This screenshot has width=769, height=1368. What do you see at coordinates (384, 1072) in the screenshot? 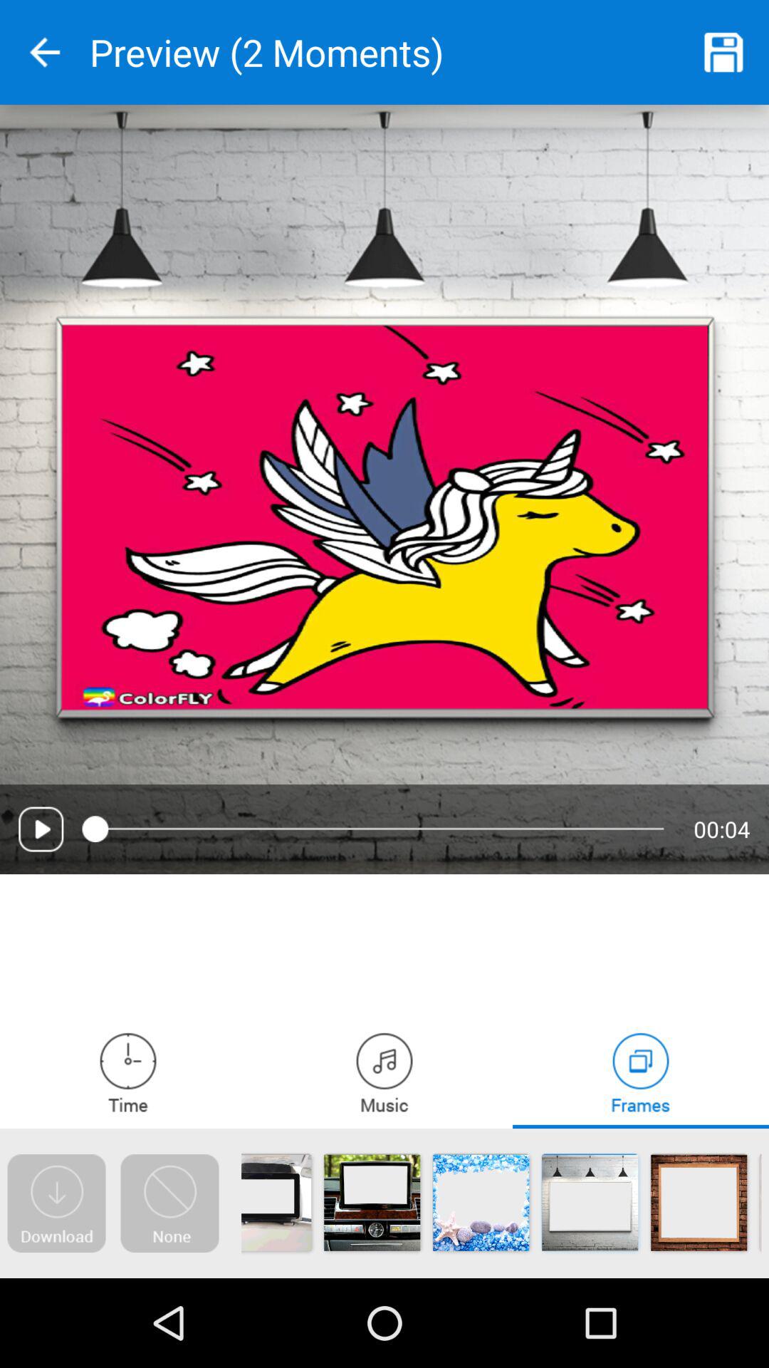
I see `music player` at bounding box center [384, 1072].